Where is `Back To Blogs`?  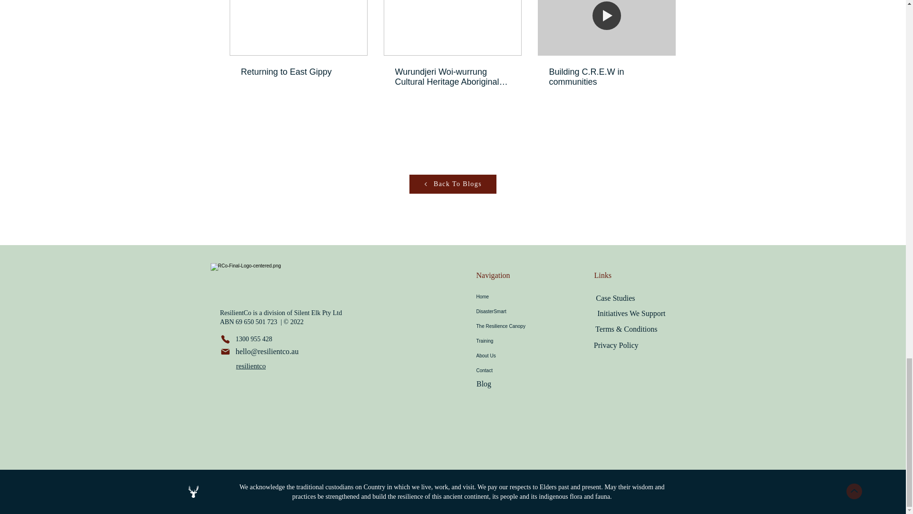 Back To Blogs is located at coordinates (452, 184).